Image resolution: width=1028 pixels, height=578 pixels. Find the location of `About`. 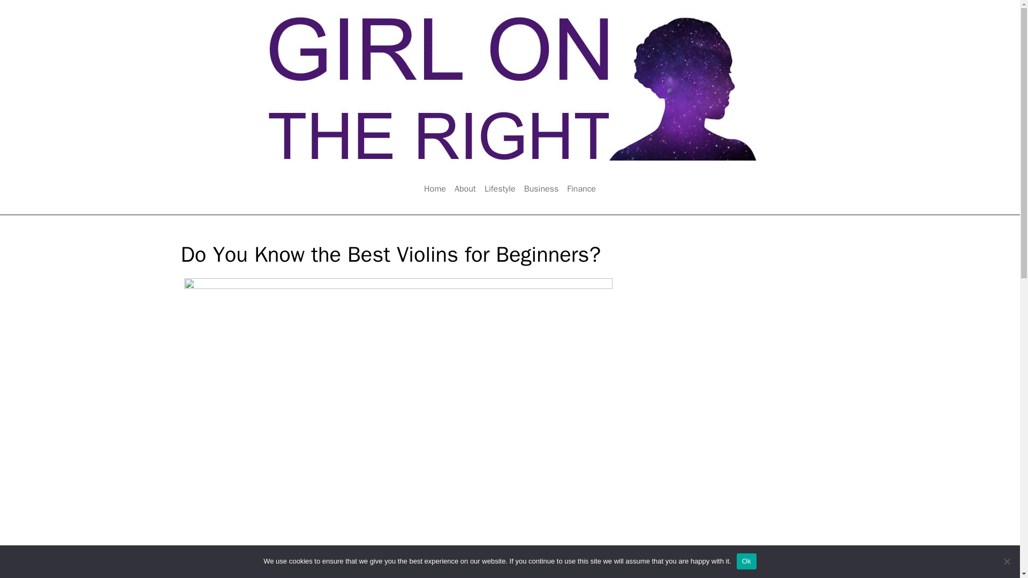

About is located at coordinates (465, 188).